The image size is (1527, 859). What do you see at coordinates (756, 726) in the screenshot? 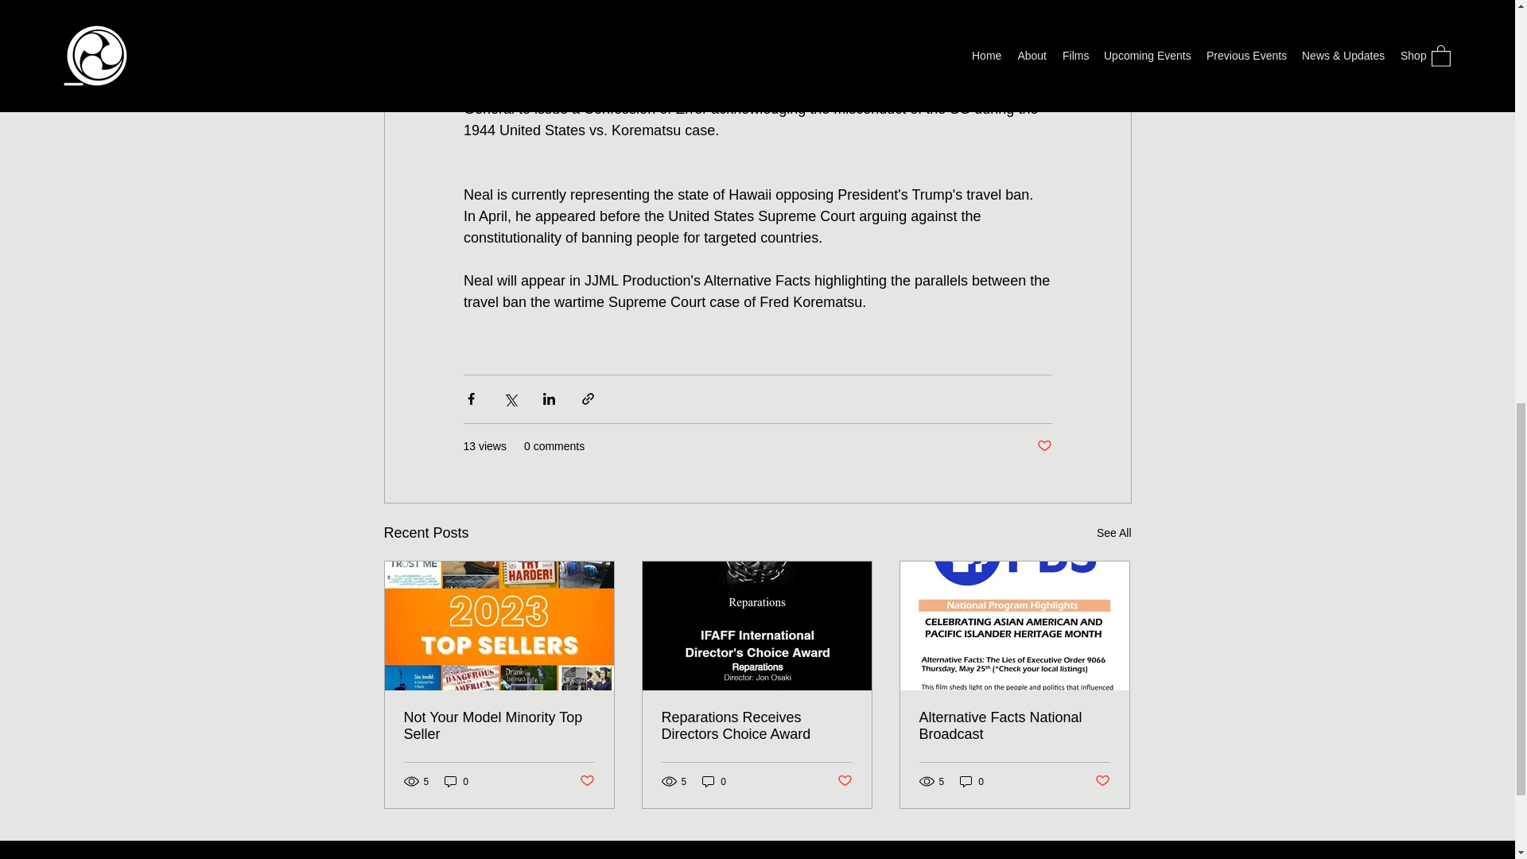
I see `Reparations Receives Directors Choice Award` at bounding box center [756, 726].